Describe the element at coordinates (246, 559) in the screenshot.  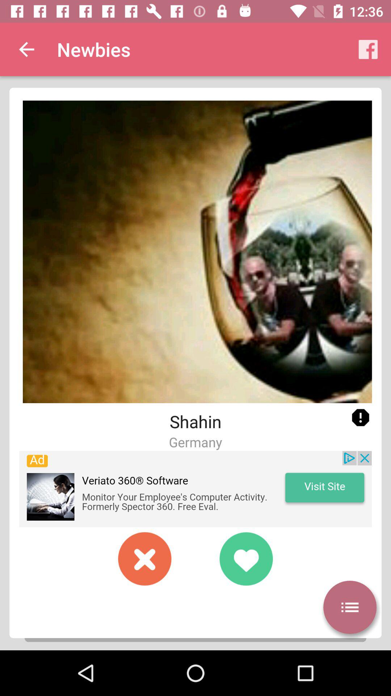
I see `make it favorite` at that location.